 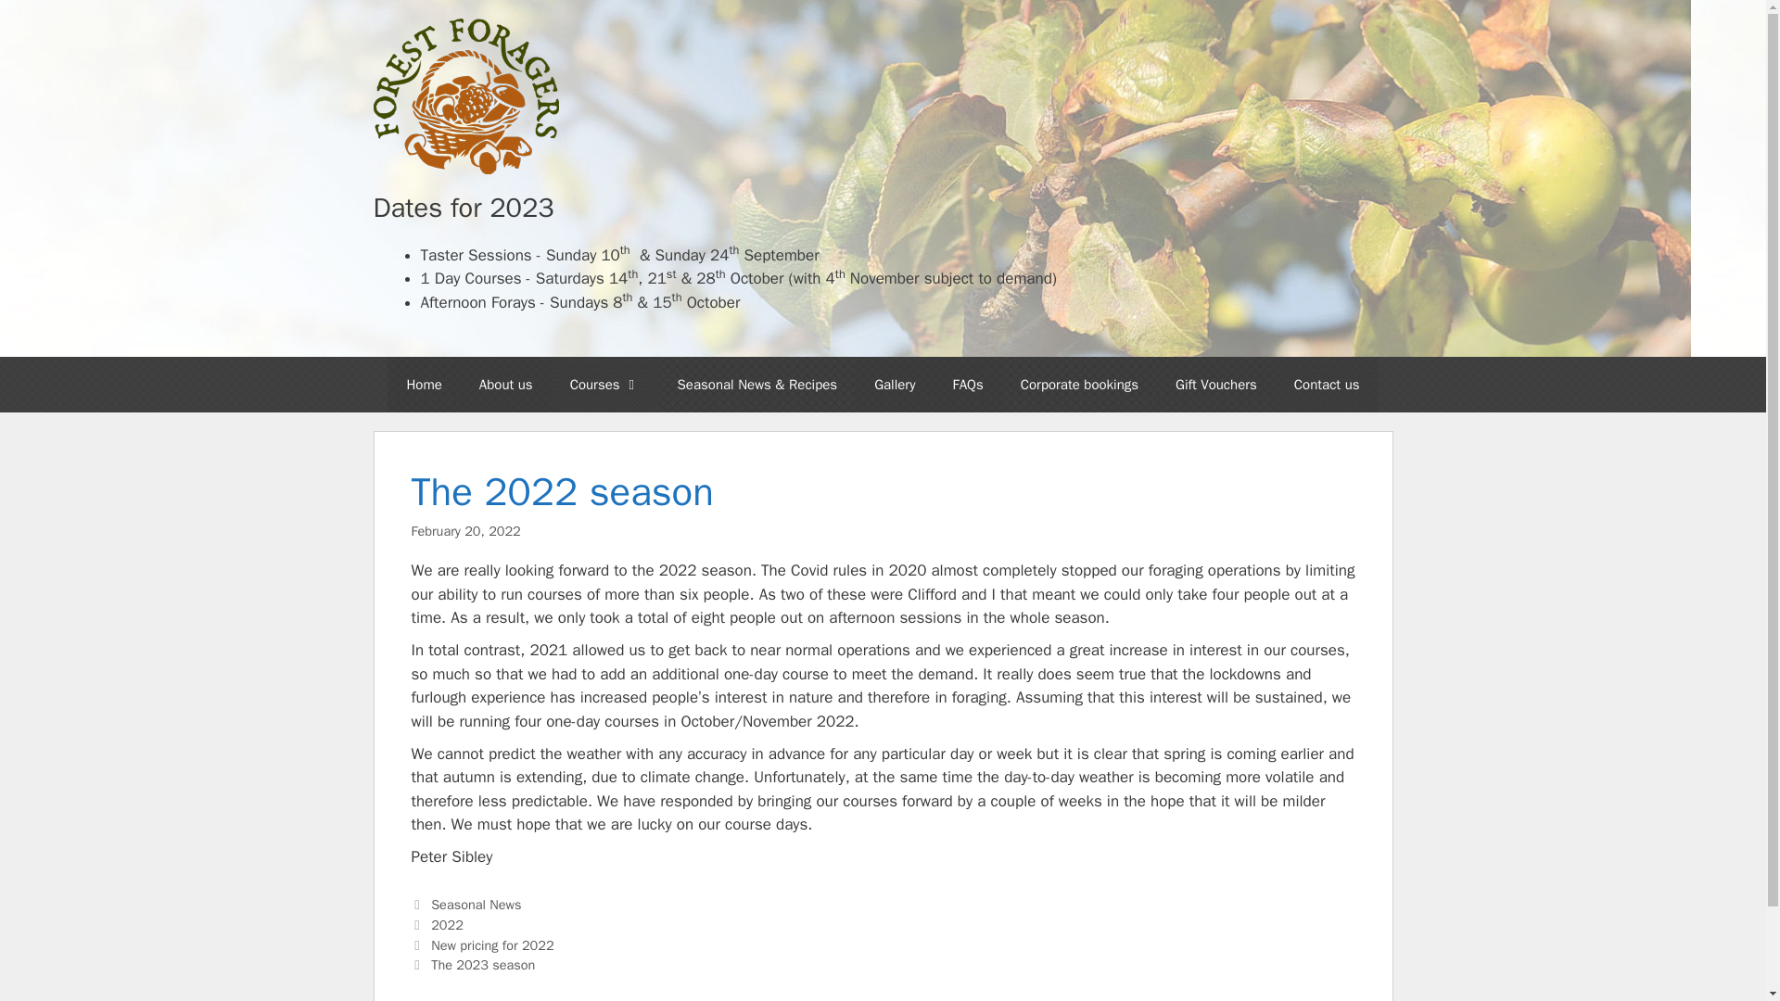 What do you see at coordinates (465, 96) in the screenshot?
I see `Forest Foragers` at bounding box center [465, 96].